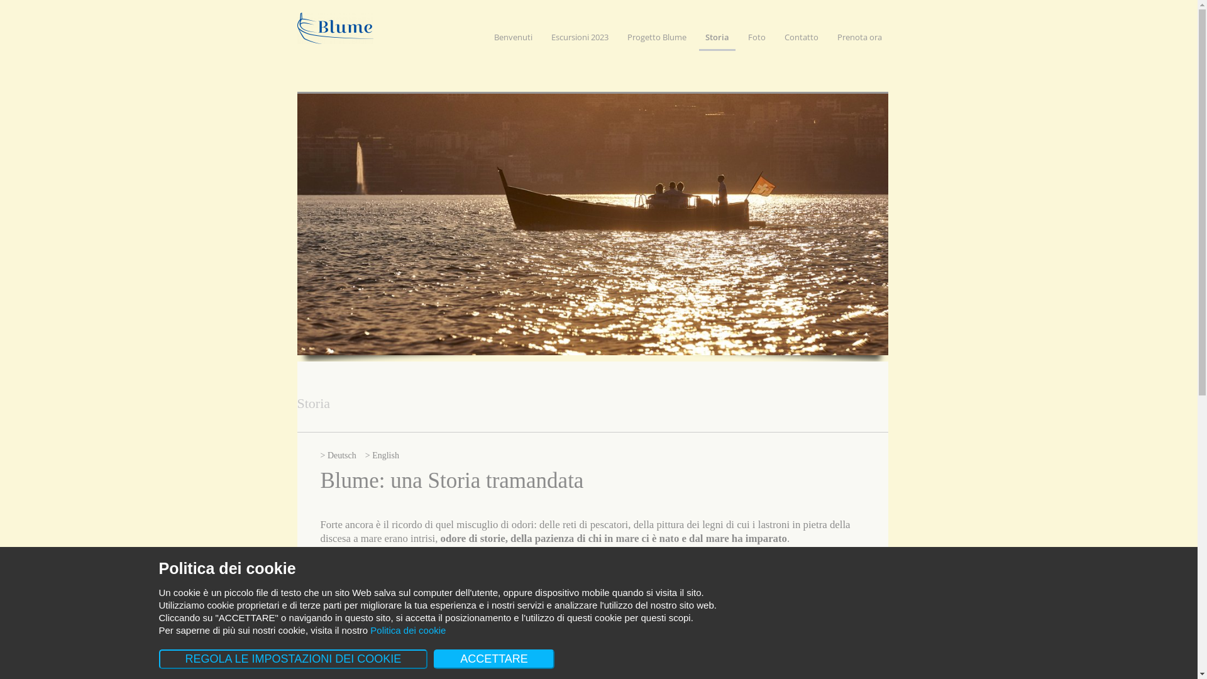 The height and width of the screenshot is (679, 1207). Describe the element at coordinates (757, 40) in the screenshot. I see `Foto` at that location.